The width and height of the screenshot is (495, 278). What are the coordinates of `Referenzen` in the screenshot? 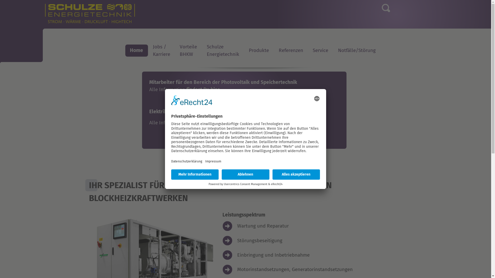 It's located at (291, 50).